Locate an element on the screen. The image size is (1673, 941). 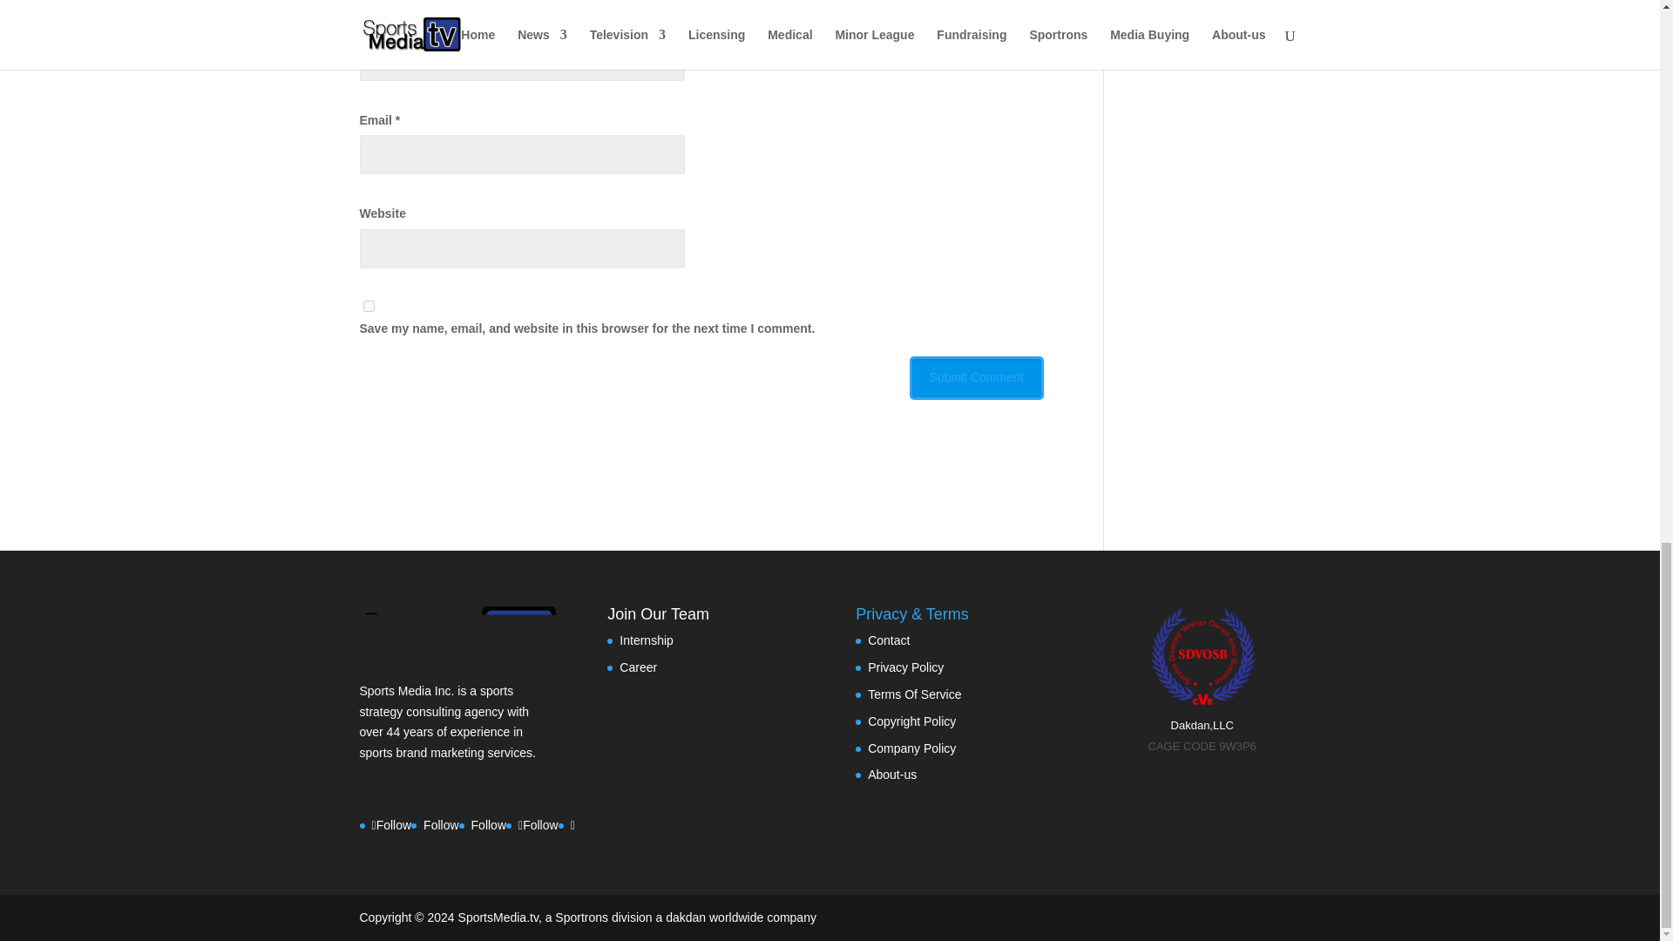
Follow on Twitter is located at coordinates (489, 824).